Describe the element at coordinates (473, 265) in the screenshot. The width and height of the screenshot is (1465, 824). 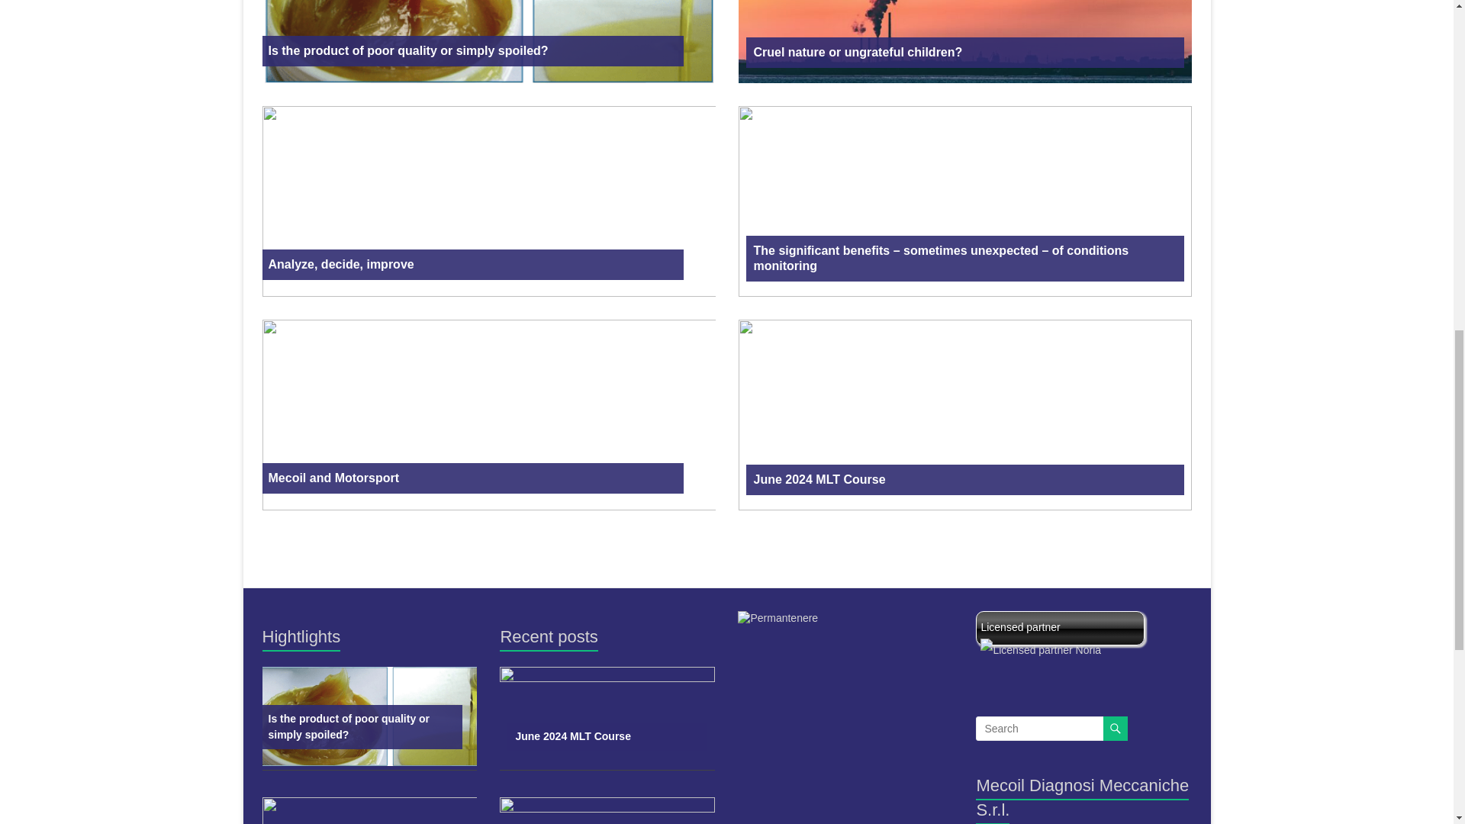
I see `Analyze, decide, improve` at that location.